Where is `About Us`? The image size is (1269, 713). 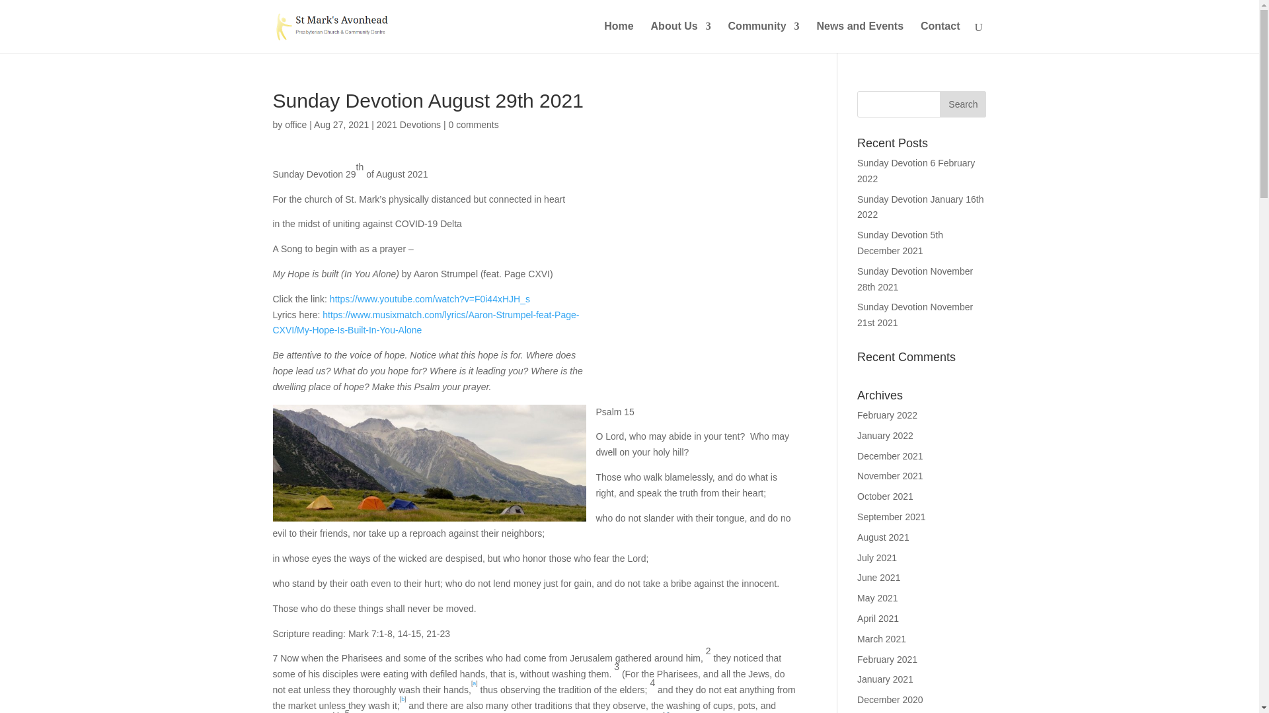 About Us is located at coordinates (681, 37).